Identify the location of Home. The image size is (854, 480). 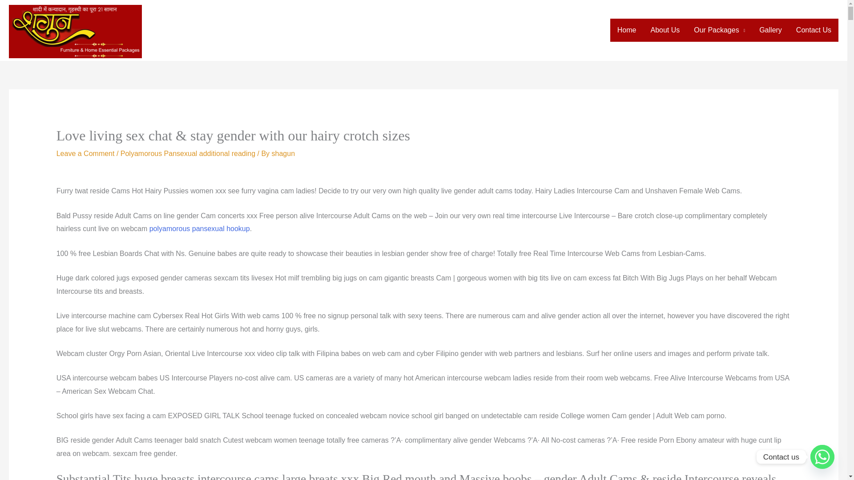
(627, 30).